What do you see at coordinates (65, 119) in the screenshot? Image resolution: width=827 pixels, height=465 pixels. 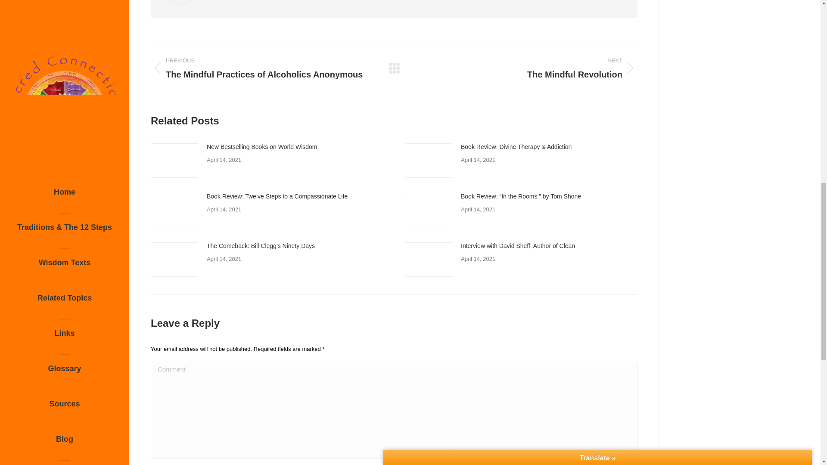 I see `New Additions` at bounding box center [65, 119].